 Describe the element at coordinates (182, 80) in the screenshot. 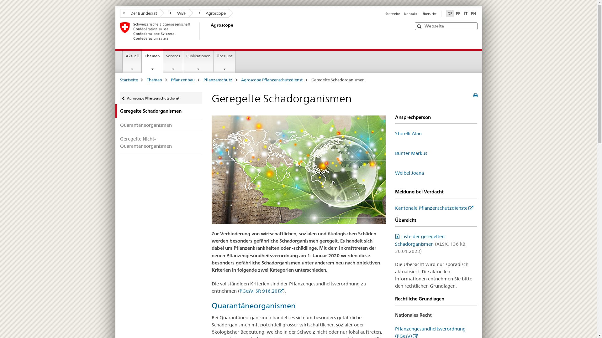

I see `Pflanzenbau` at that location.